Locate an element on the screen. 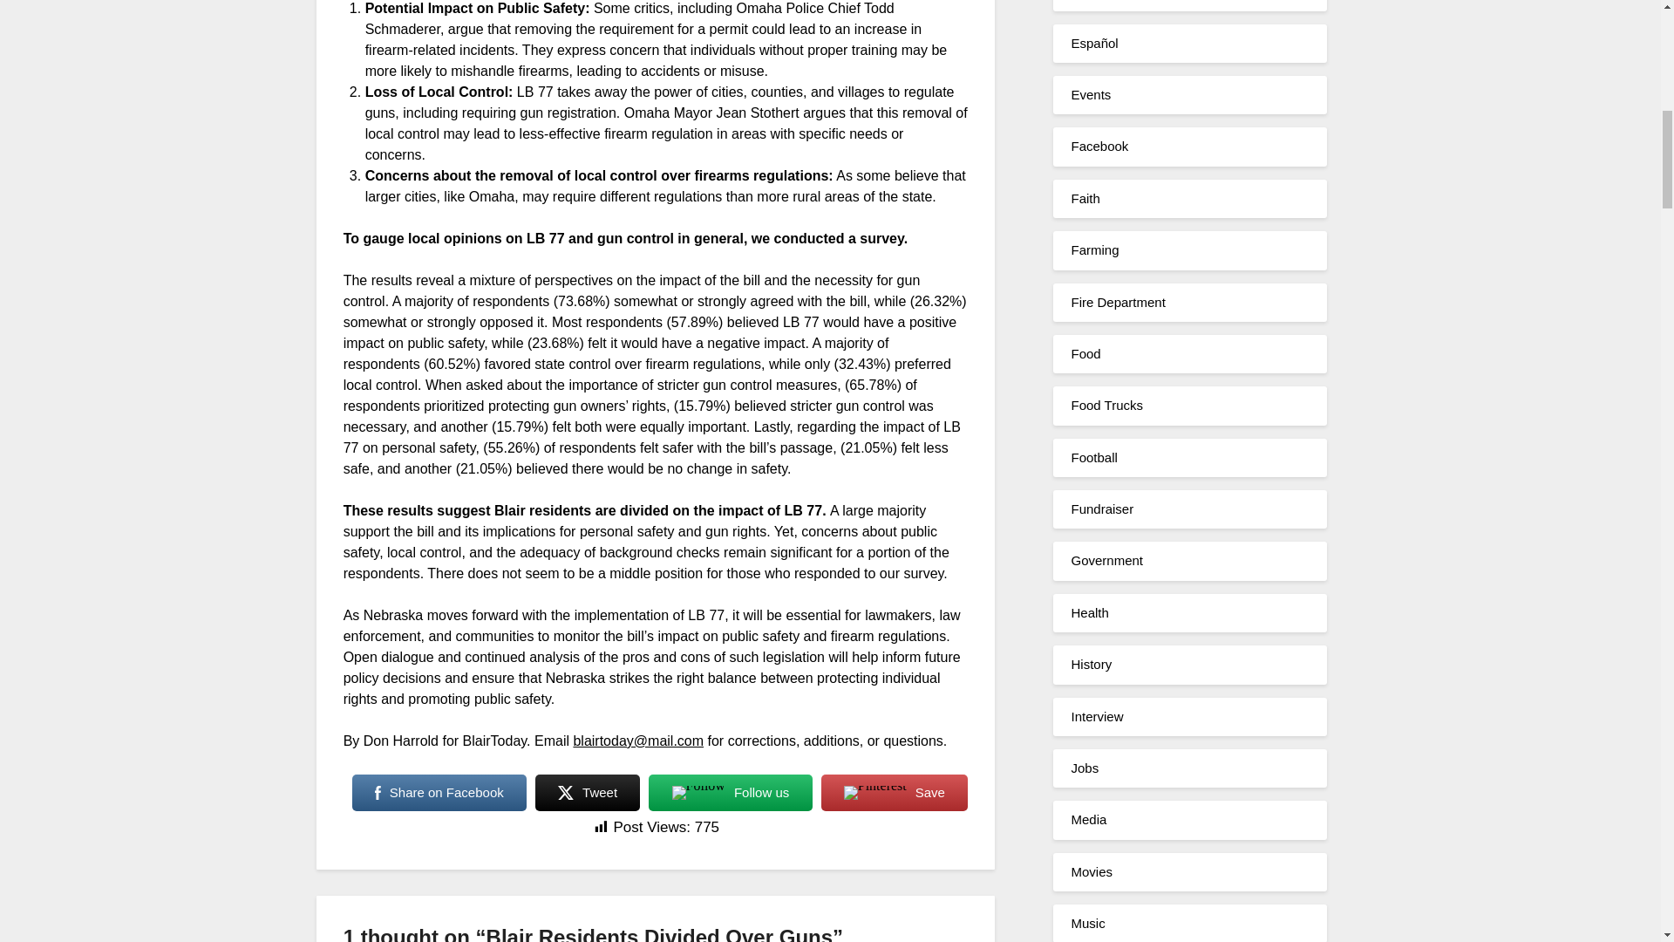  Facebook is located at coordinates (1099, 146).